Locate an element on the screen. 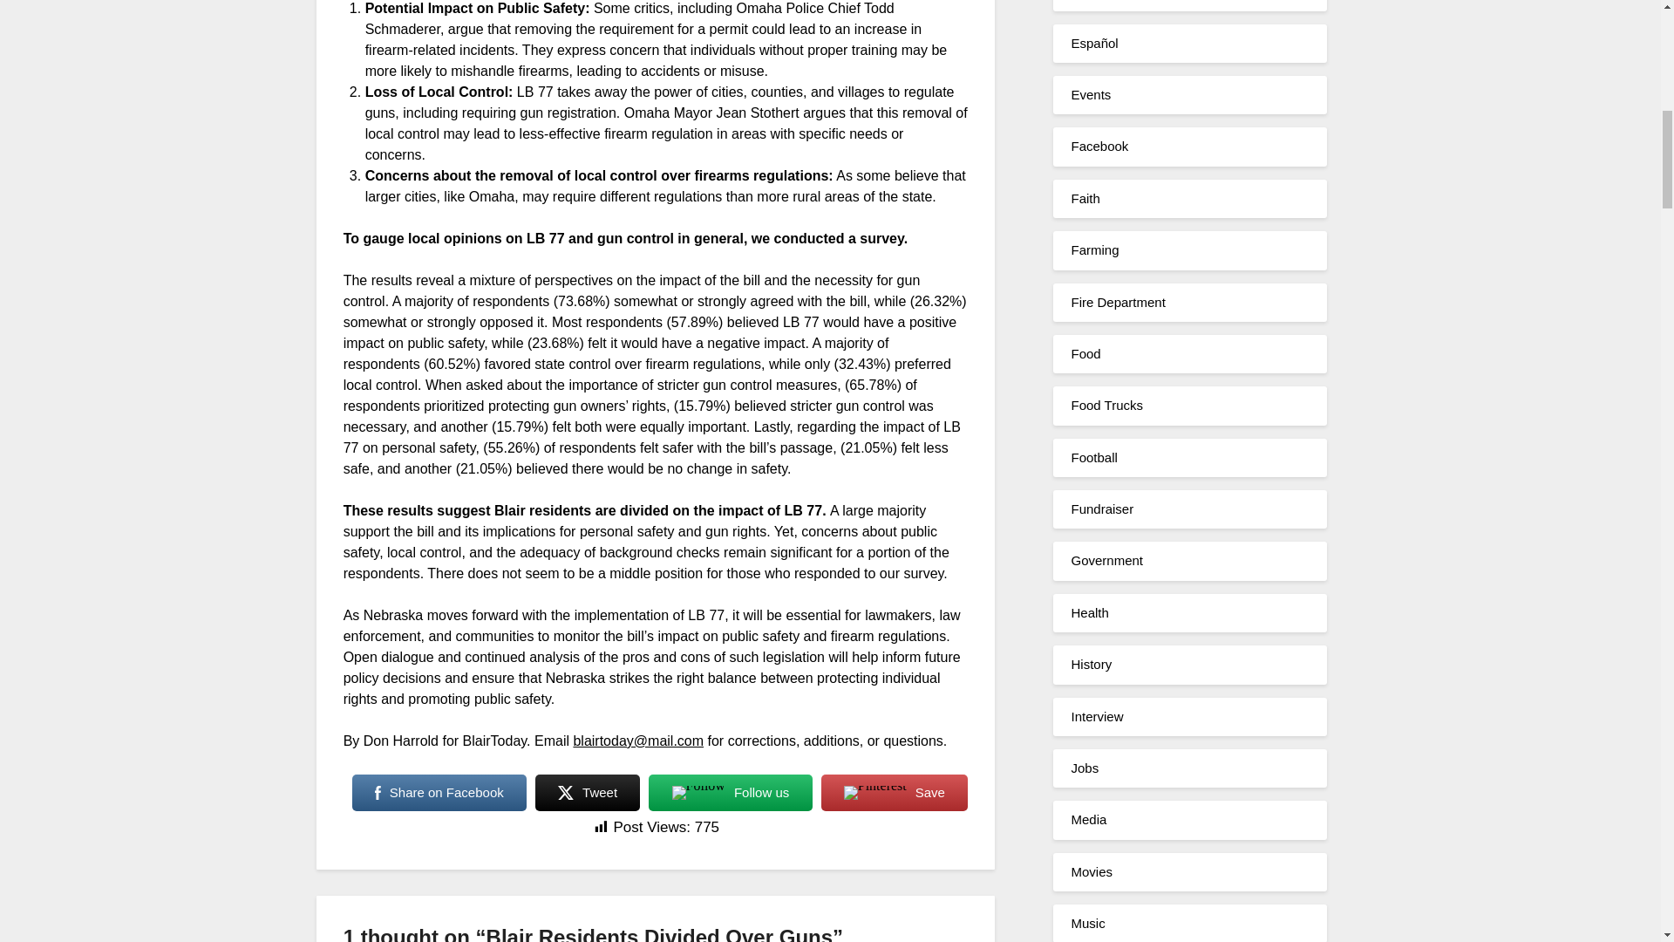  Facebook is located at coordinates (1099, 146).